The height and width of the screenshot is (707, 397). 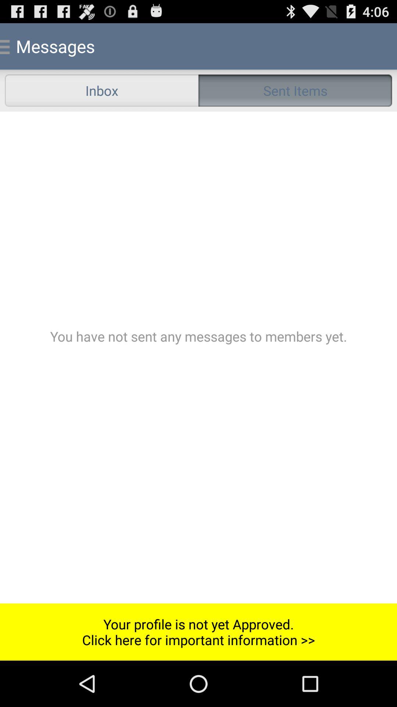 I want to click on launch the item to the left of sent items item, so click(x=101, y=91).